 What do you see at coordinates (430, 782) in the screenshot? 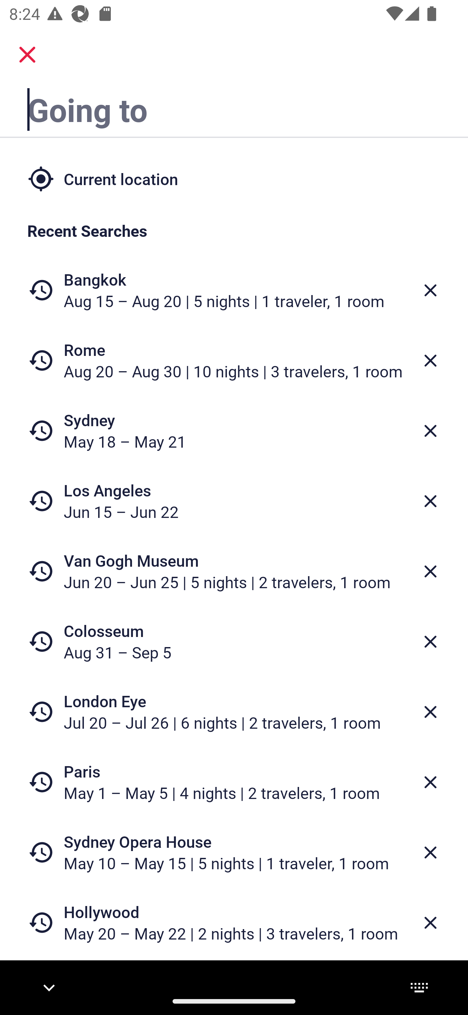
I see `Delete from recent searches` at bounding box center [430, 782].